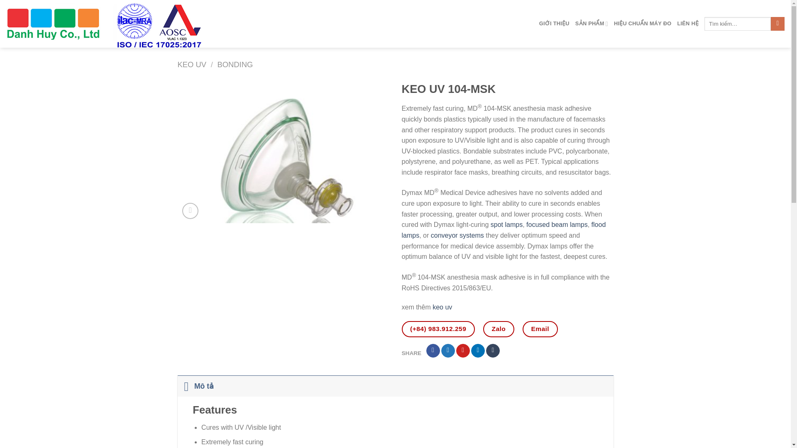 Image resolution: width=797 pixels, height=448 pixels. I want to click on Keo UV 104-MSK, so click(284, 152).